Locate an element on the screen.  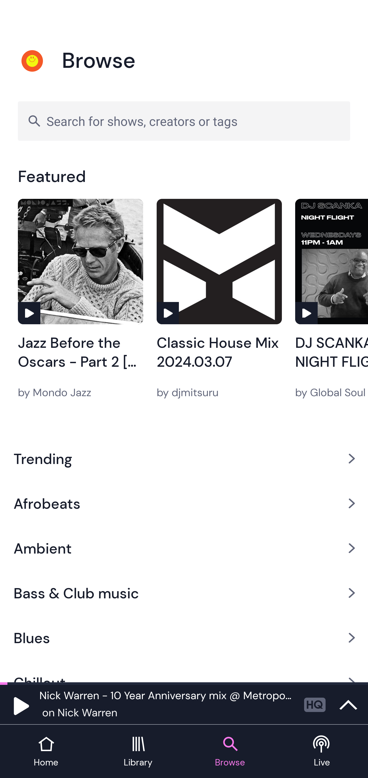
Search for shows, creators or tags is located at coordinates (184, 121).